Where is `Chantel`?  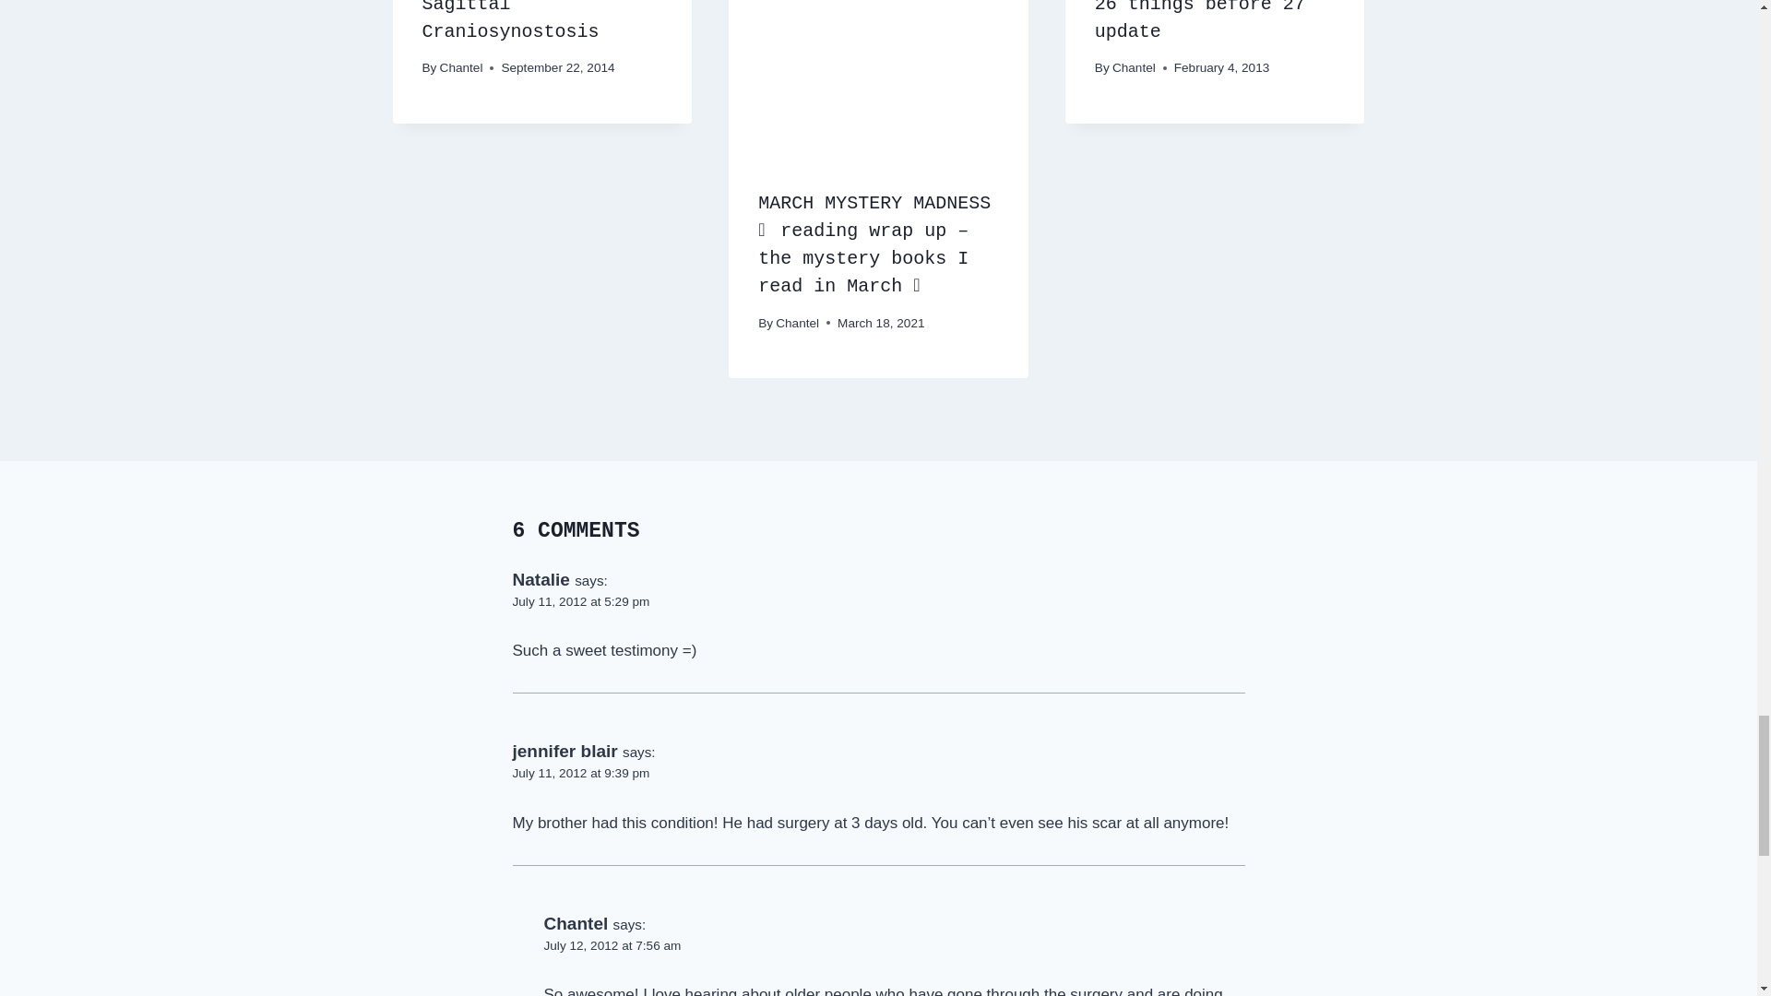 Chantel is located at coordinates (461, 67).